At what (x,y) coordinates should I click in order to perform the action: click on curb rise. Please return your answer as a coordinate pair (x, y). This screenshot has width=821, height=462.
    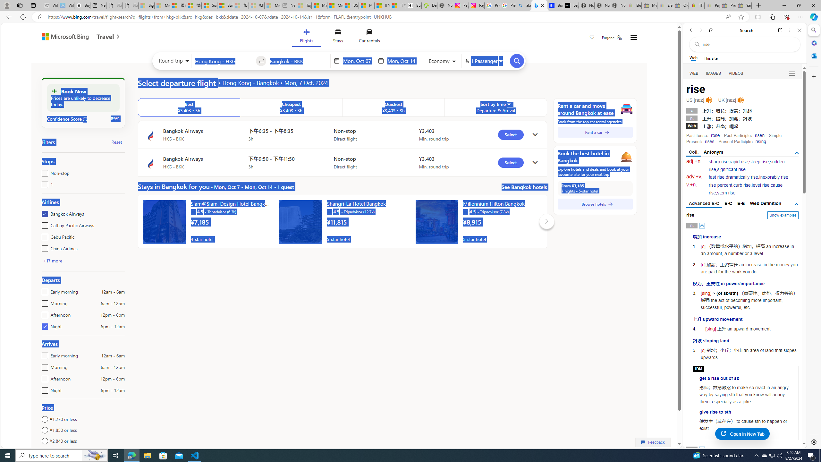
    Looking at the image, I should click on (741, 185).